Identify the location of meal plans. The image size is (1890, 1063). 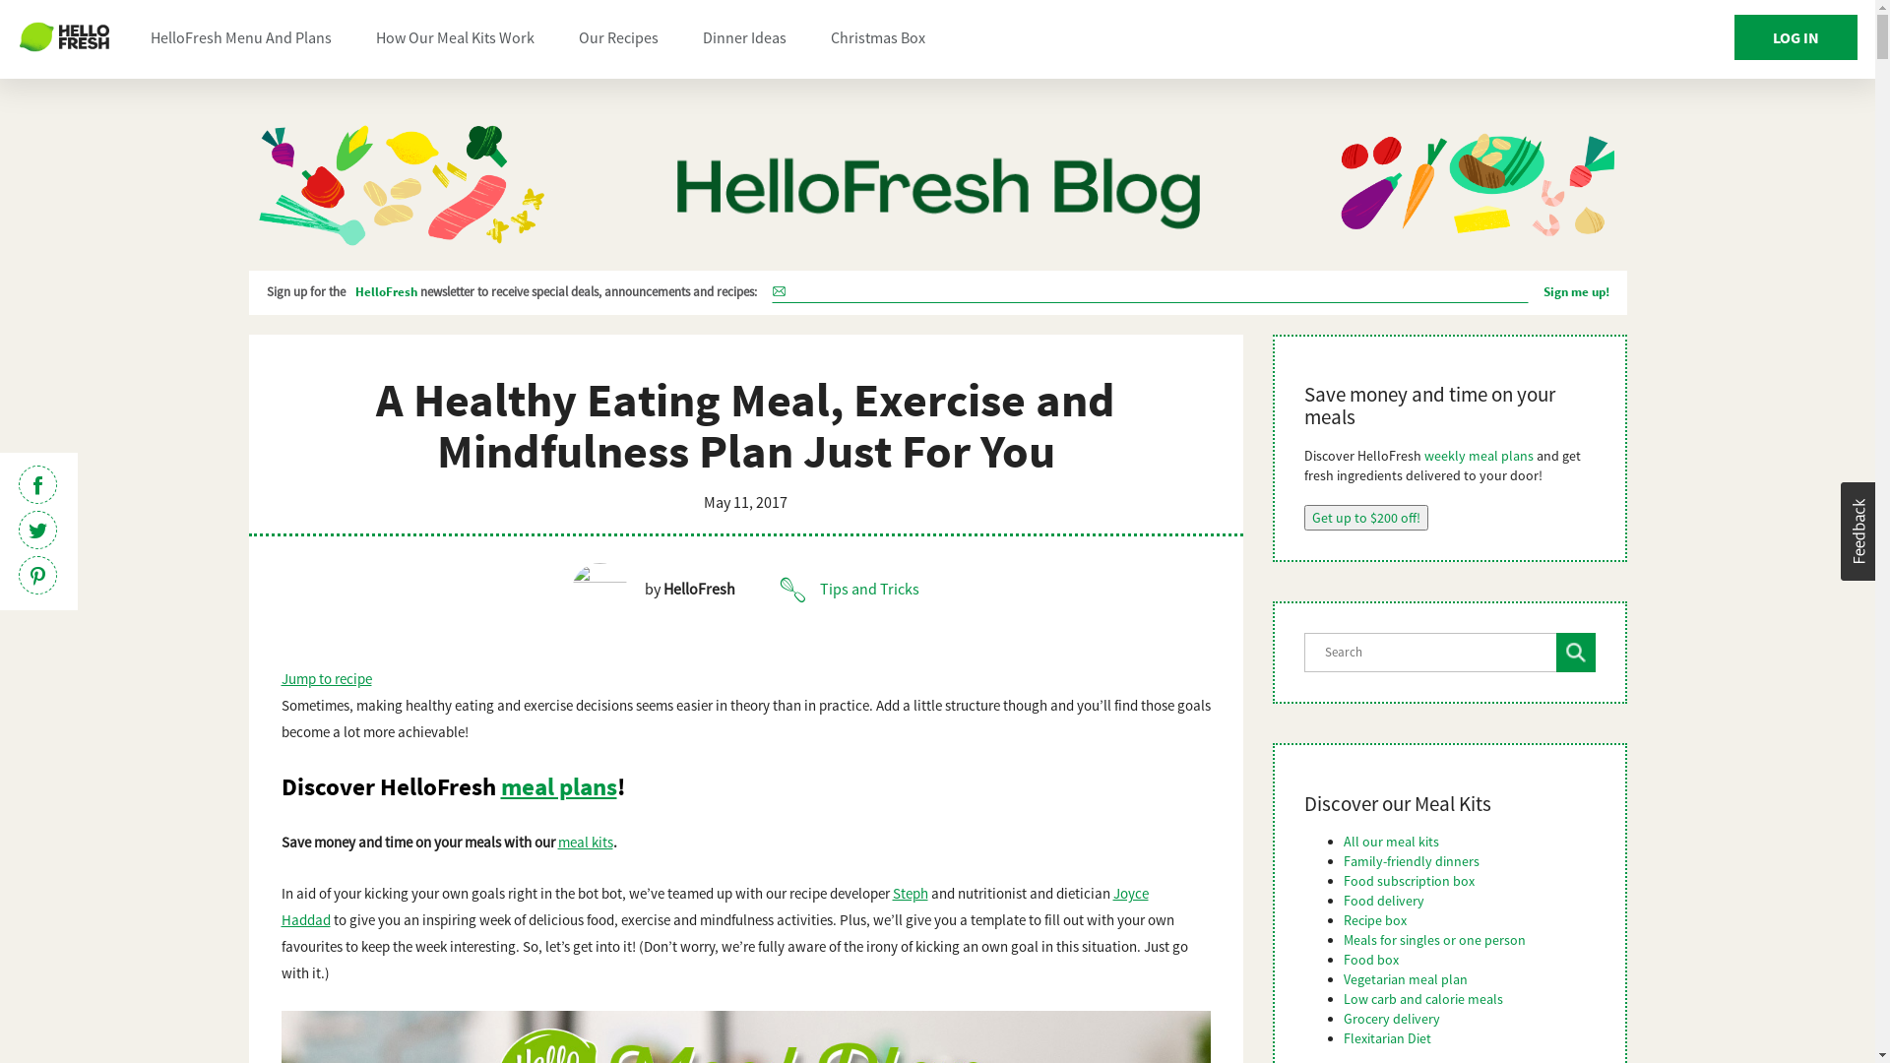
(558, 786).